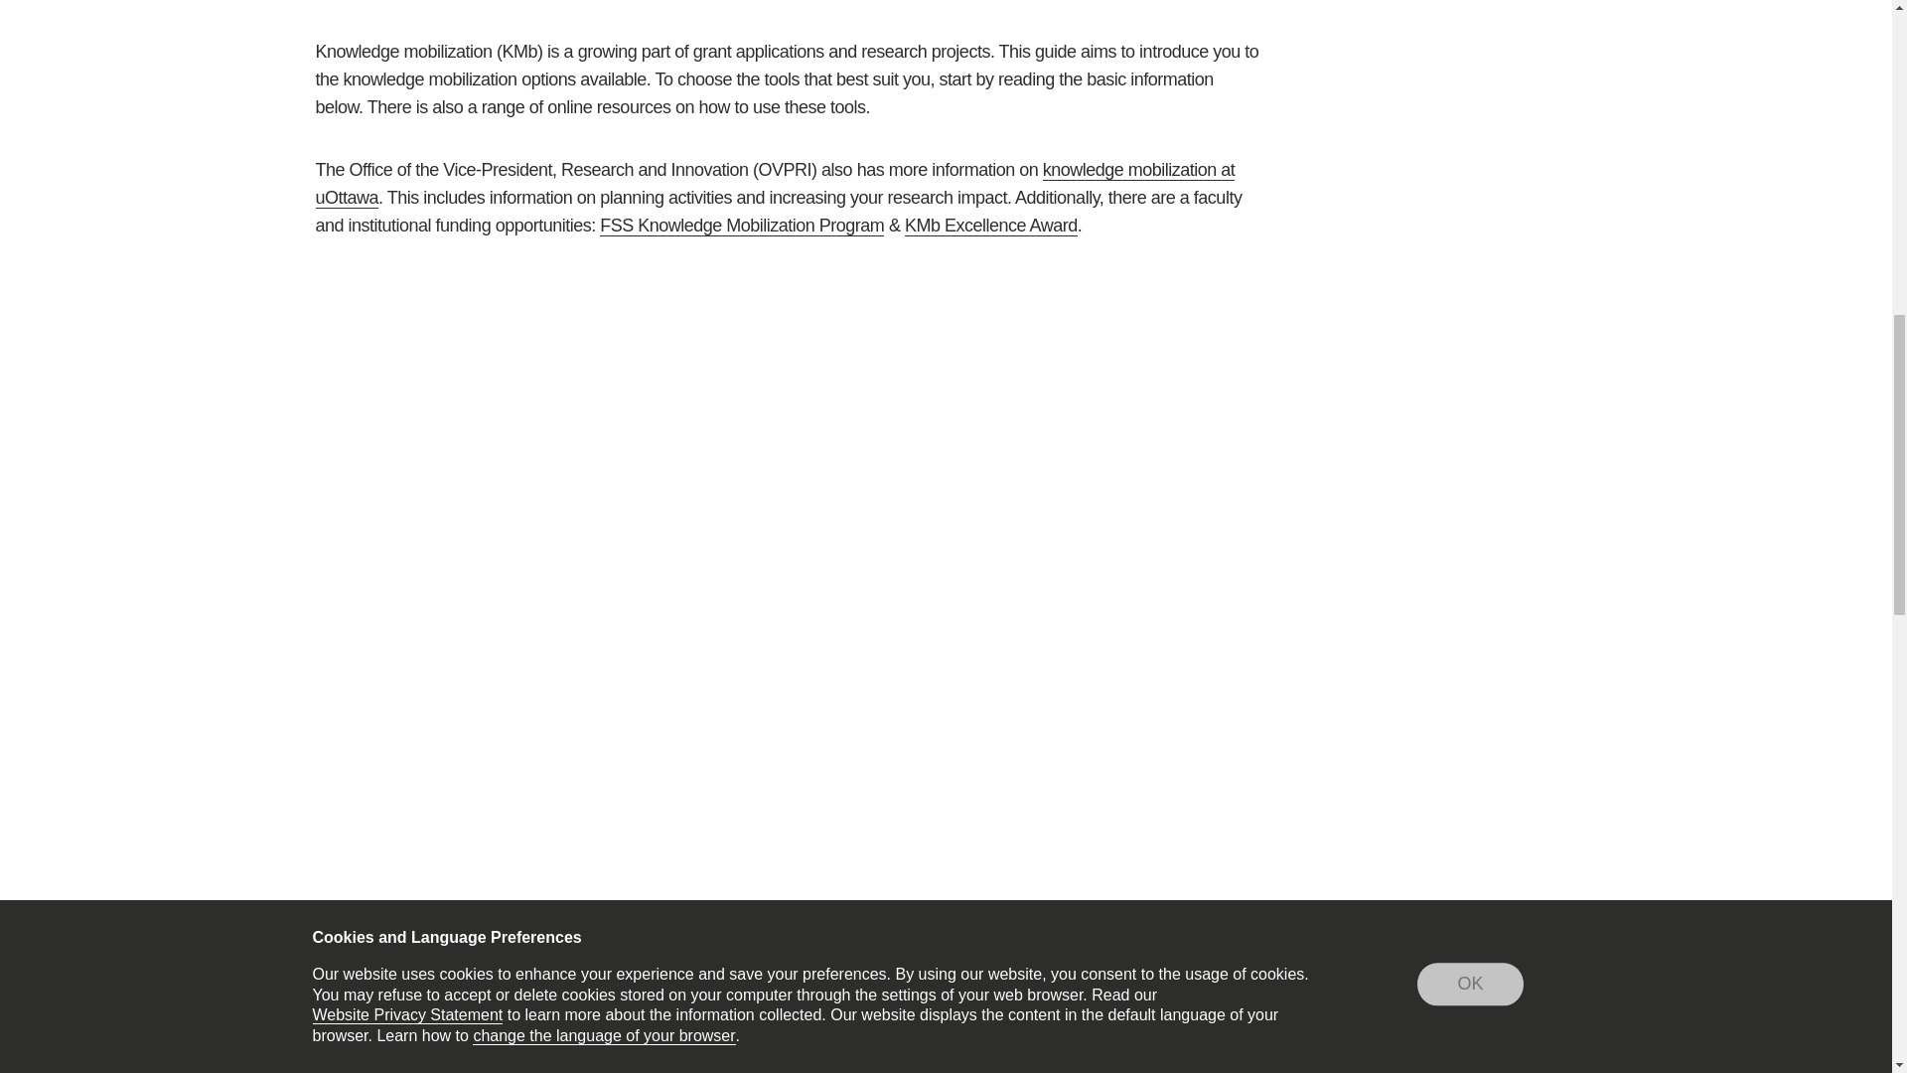  Describe the element at coordinates (990, 225) in the screenshot. I see `KMb Excellence Award` at that location.